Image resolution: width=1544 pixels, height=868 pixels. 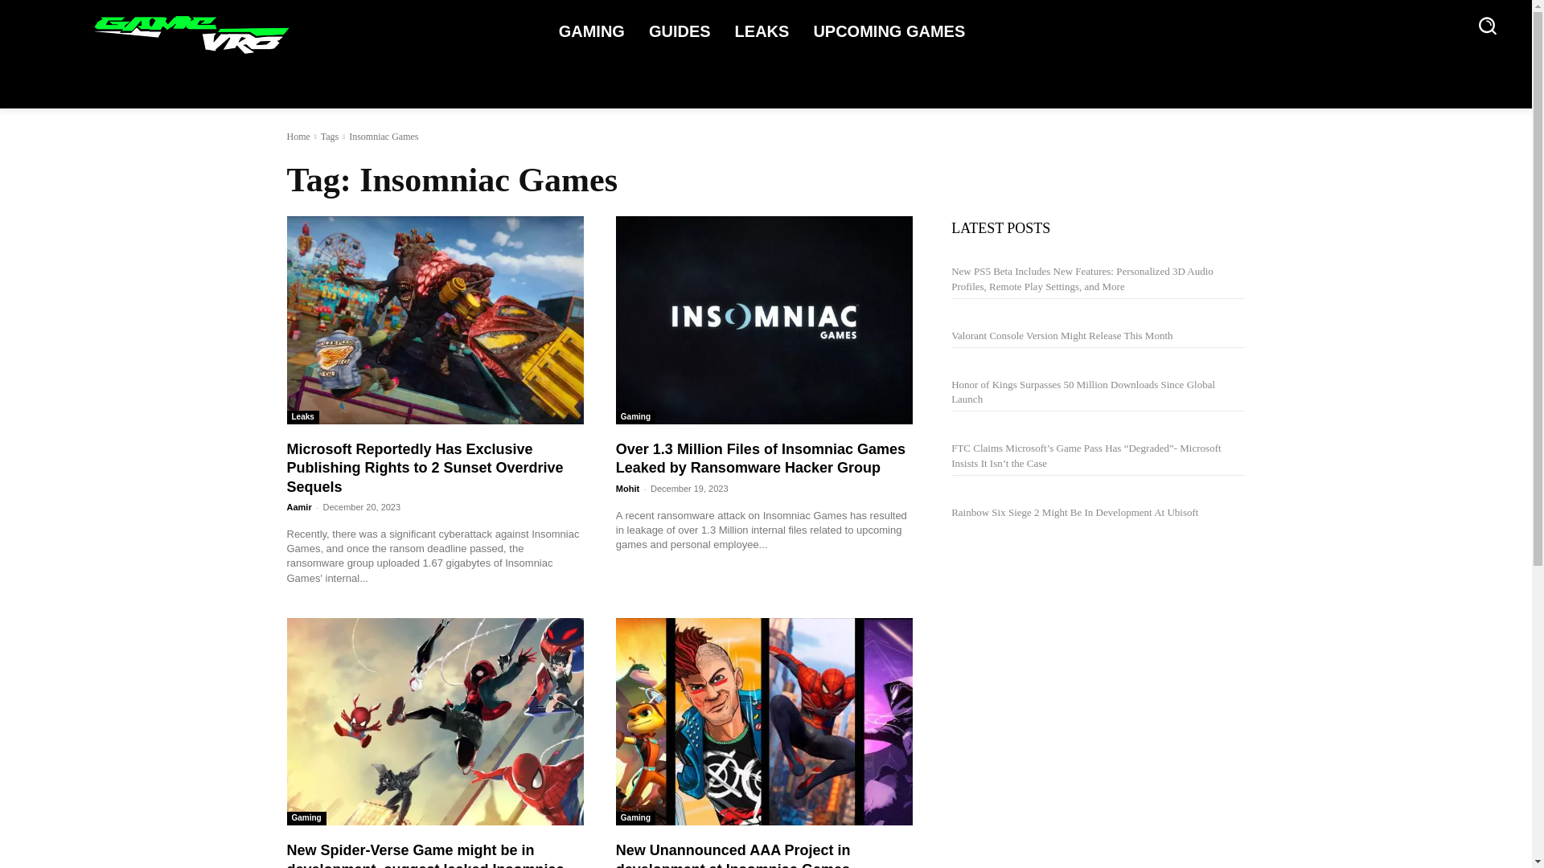 What do you see at coordinates (298, 507) in the screenshot?
I see `Aamir` at bounding box center [298, 507].